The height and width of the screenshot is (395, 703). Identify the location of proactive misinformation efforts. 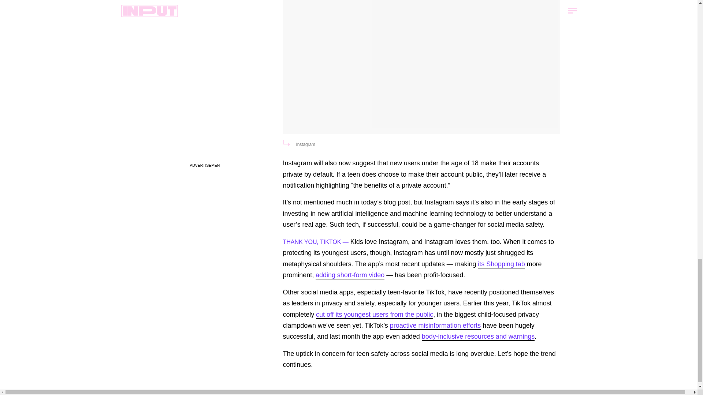
(435, 326).